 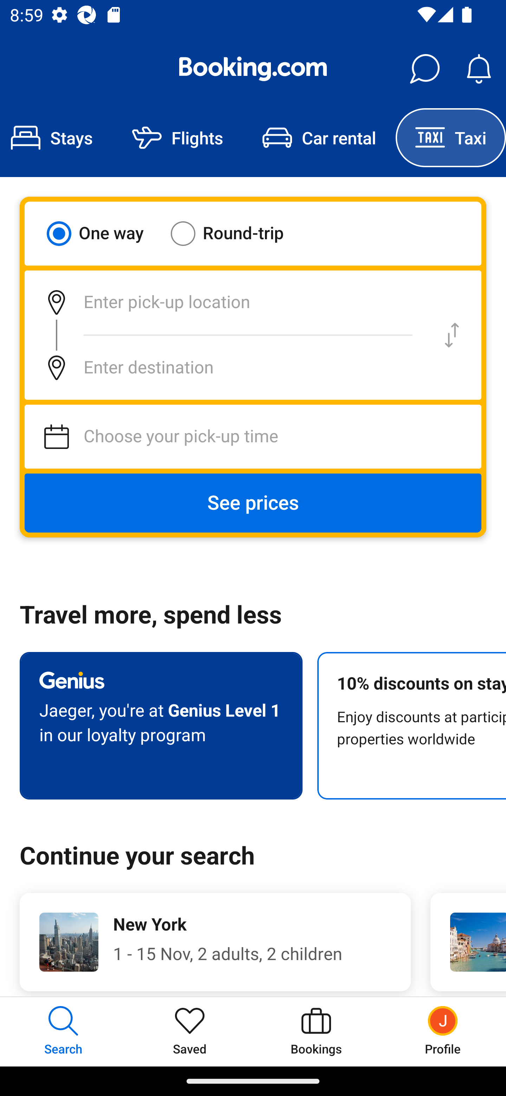 I want to click on Car rental, so click(x=319, y=138).